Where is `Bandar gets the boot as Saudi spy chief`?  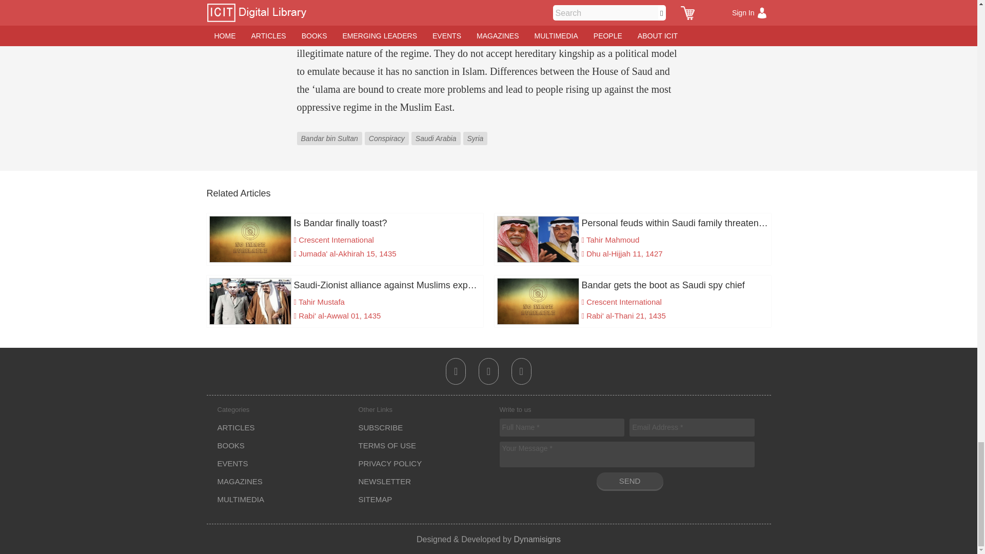
Bandar gets the boot as Saudi spy chief is located at coordinates (632, 285).